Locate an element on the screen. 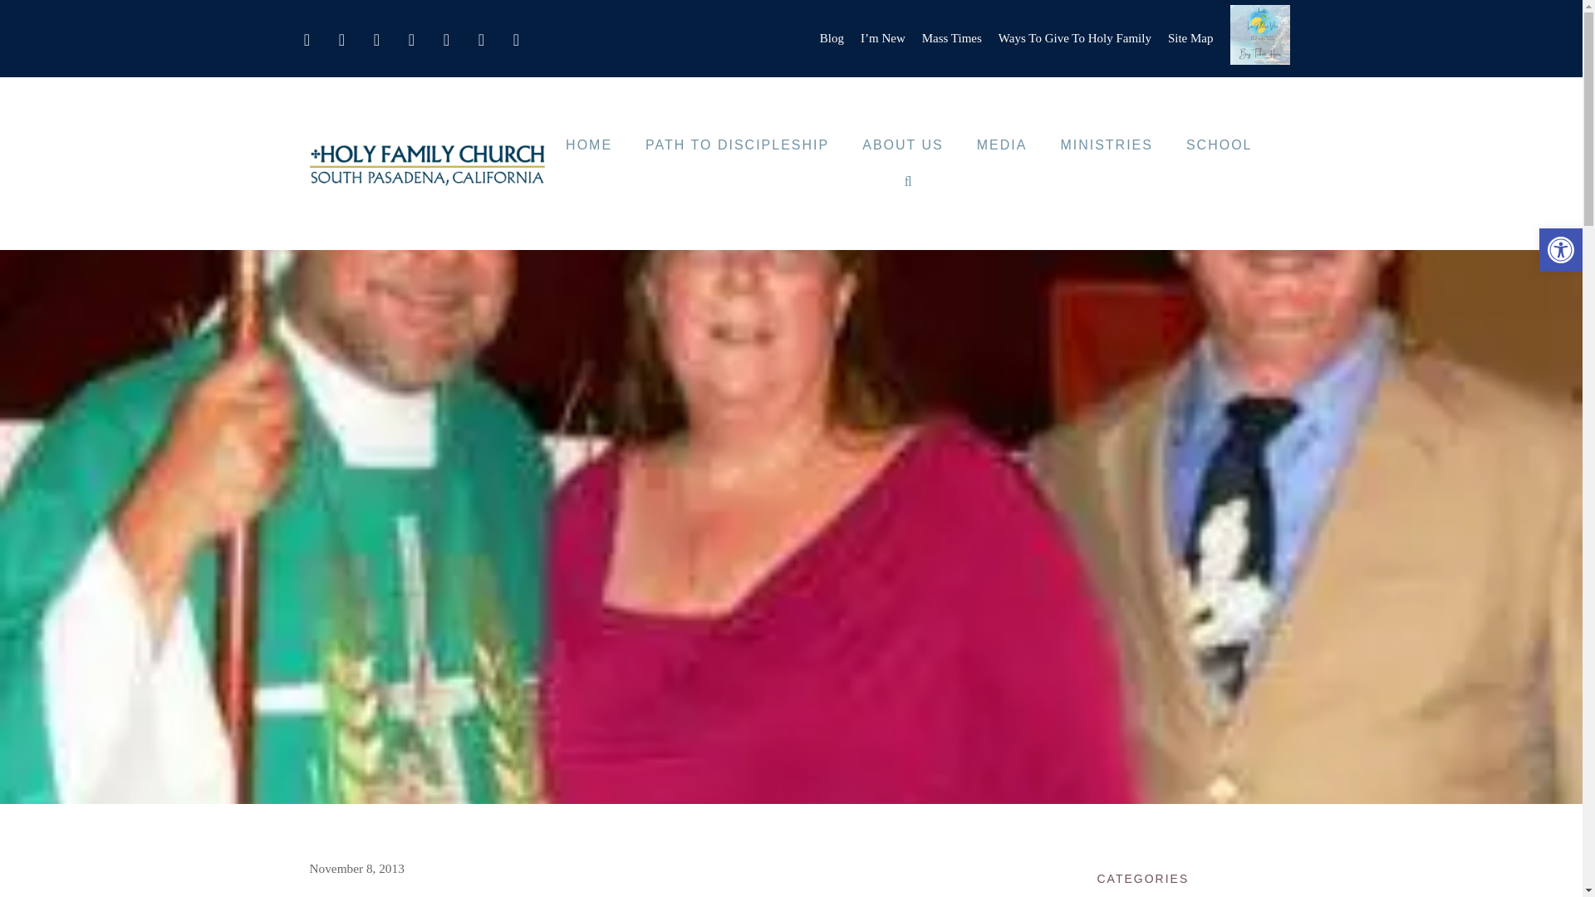  Accessibility Tools is located at coordinates (1560, 250).